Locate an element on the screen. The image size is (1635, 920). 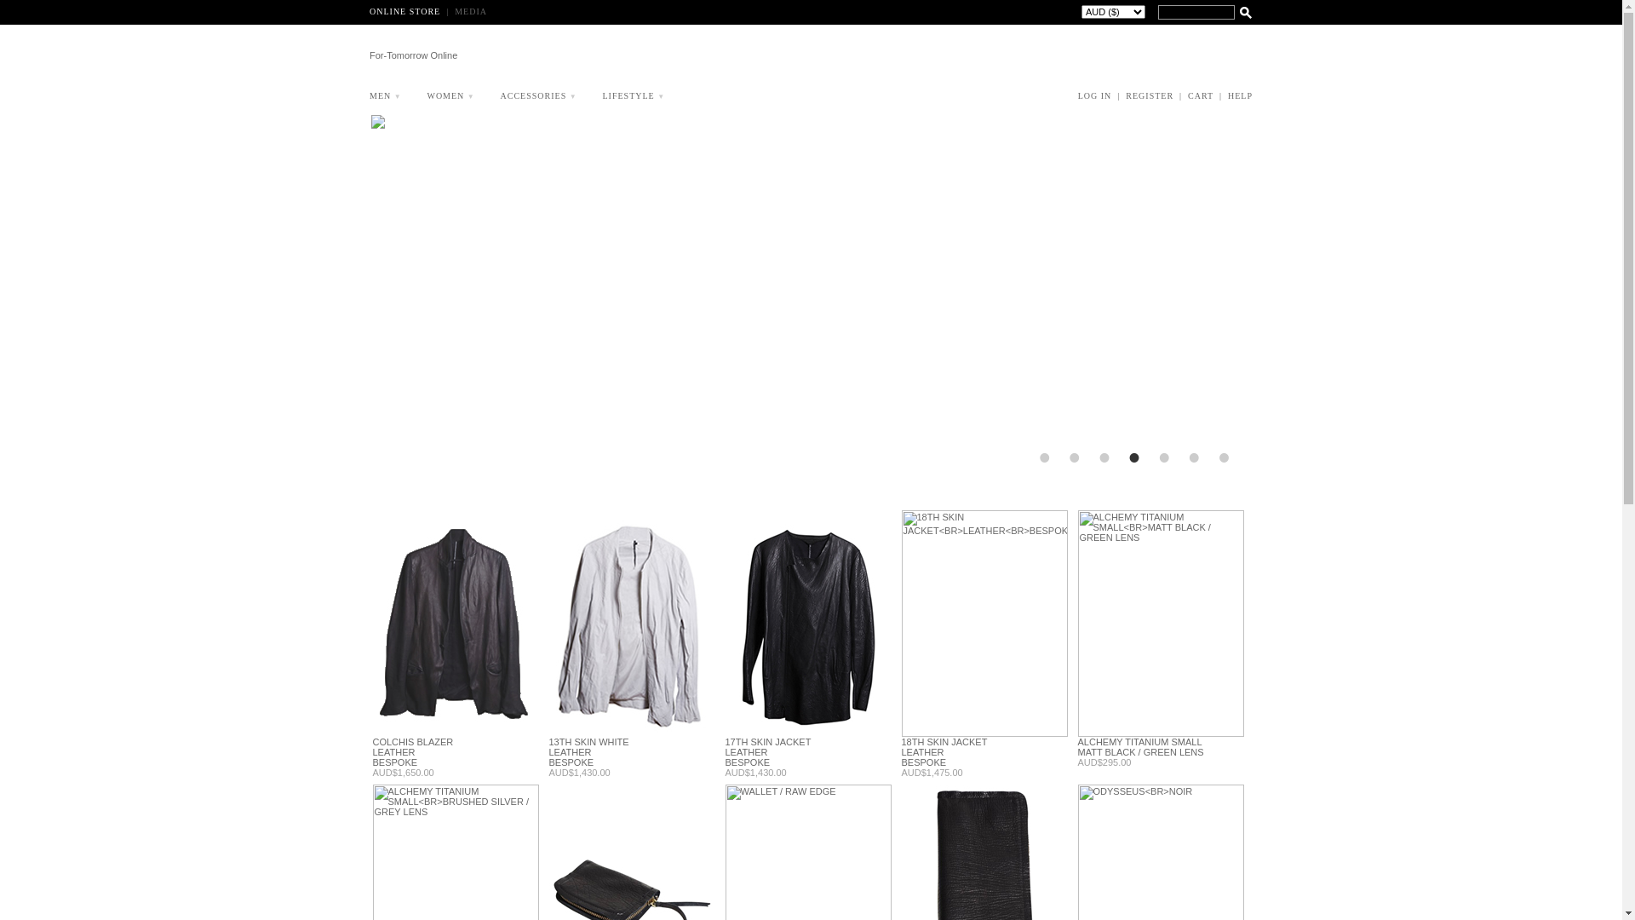
 17th Skin Jacket<br>Leather<br>Bespoke  is located at coordinates (809, 624).